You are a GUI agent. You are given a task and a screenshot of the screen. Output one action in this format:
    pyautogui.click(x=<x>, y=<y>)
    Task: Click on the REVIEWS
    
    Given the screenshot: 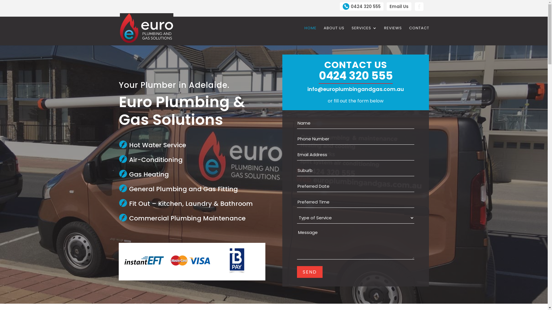 What is the action you would take?
    pyautogui.click(x=393, y=33)
    